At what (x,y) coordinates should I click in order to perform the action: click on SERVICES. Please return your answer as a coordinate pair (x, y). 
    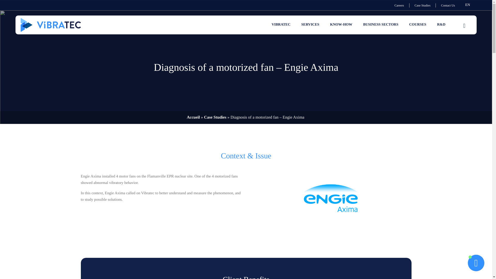
    Looking at the image, I should click on (310, 25).